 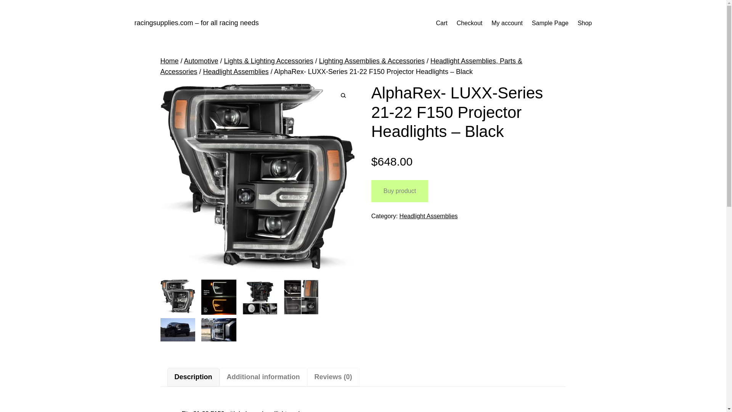 I want to click on Buy product, so click(x=400, y=191).